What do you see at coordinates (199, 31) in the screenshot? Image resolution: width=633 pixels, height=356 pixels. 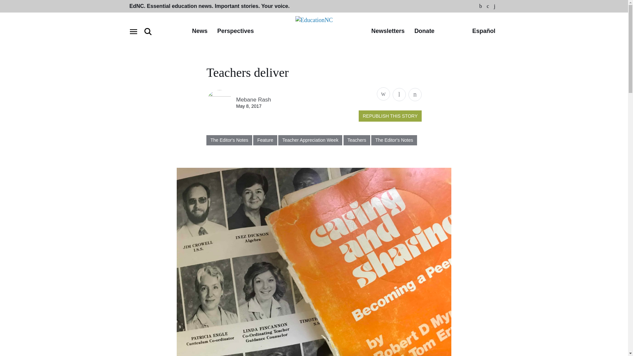 I see `News` at bounding box center [199, 31].